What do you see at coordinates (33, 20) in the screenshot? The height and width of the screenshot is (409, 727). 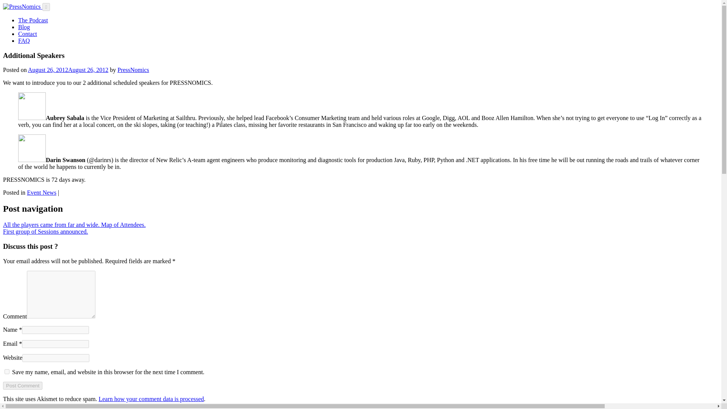 I see `The Podcast` at bounding box center [33, 20].